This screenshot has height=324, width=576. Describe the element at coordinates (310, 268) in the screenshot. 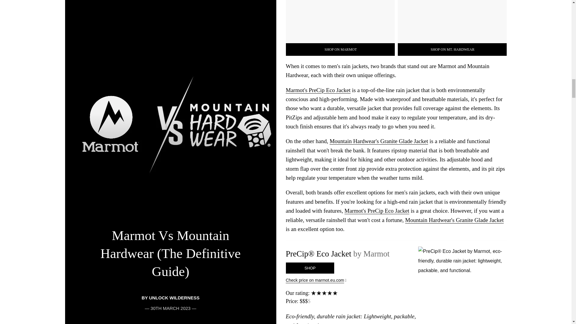

I see `SHOP` at that location.